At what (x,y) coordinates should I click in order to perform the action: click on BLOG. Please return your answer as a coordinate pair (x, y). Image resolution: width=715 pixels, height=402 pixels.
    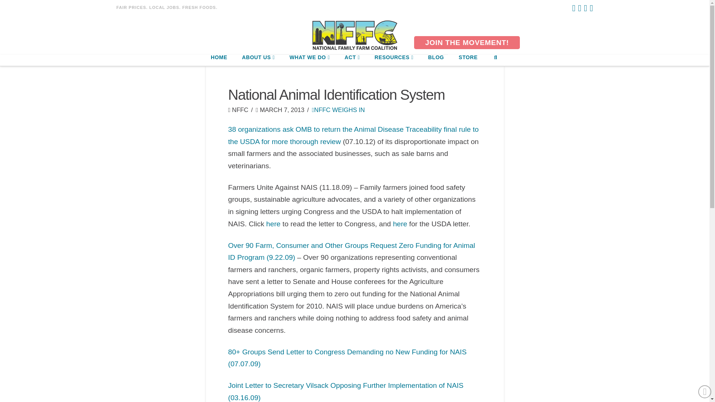
    Looking at the image, I should click on (436, 60).